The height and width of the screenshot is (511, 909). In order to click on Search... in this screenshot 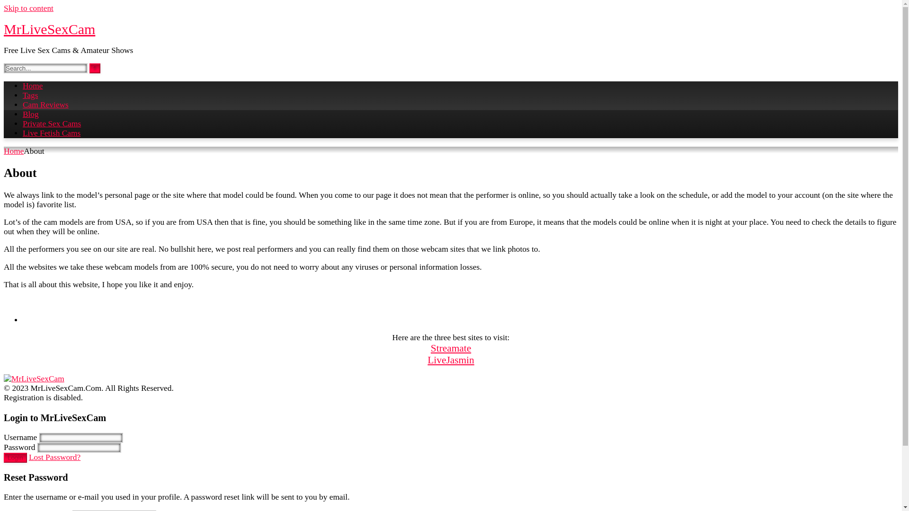, I will do `click(45, 68)`.